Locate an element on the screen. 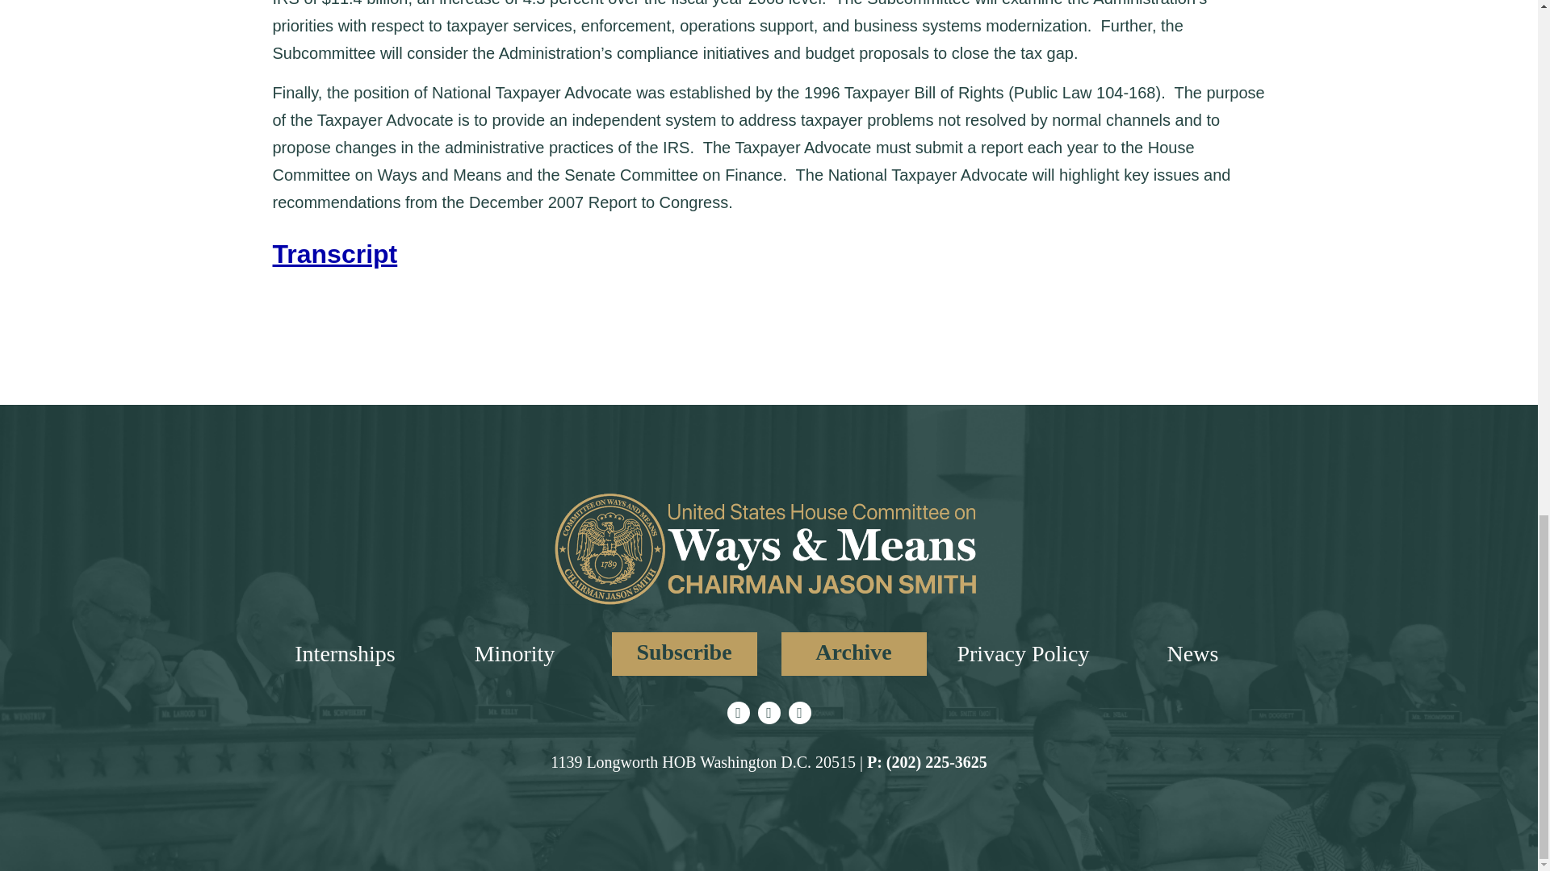  Subscribe is located at coordinates (685, 654).